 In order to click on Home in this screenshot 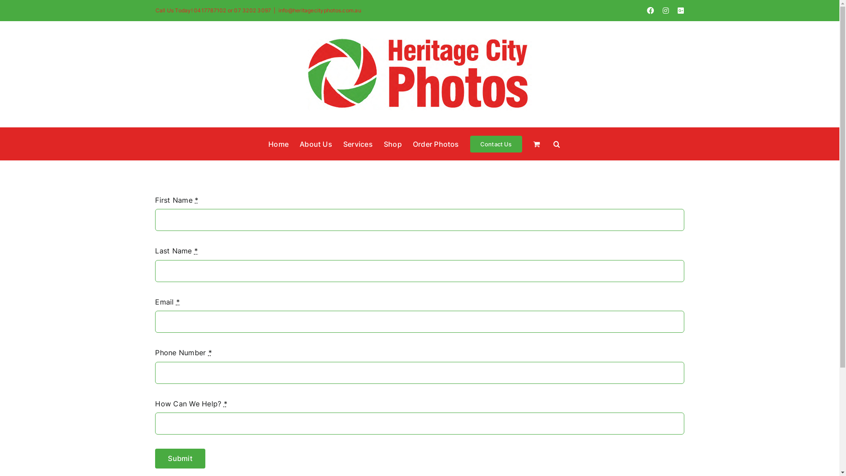, I will do `click(278, 144)`.